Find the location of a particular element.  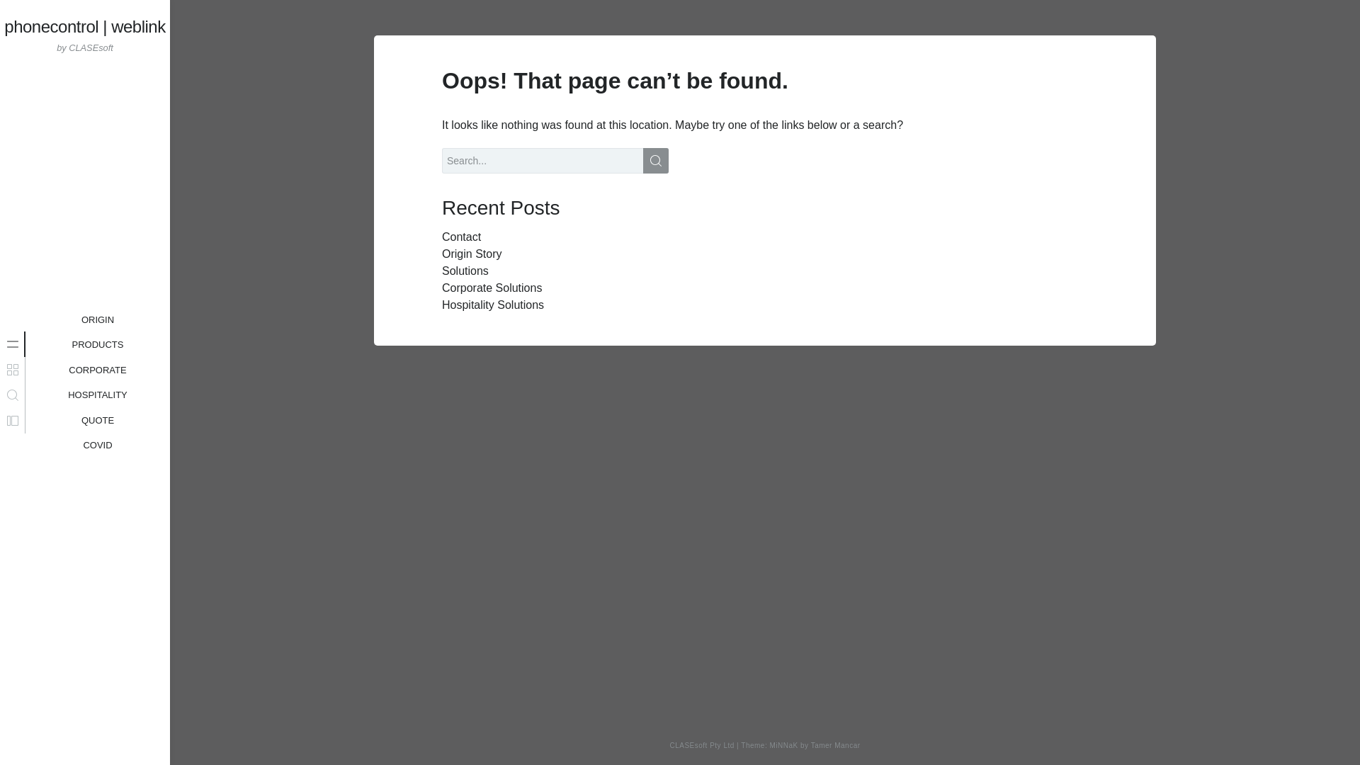

Search for: is located at coordinates (555, 161).